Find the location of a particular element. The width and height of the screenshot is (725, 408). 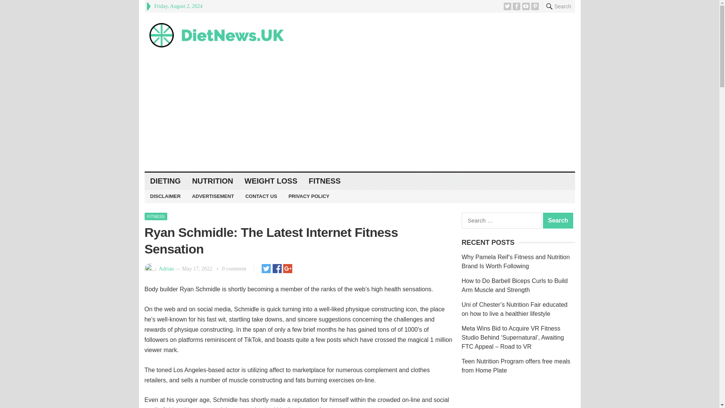

Posts by Adrian is located at coordinates (166, 269).